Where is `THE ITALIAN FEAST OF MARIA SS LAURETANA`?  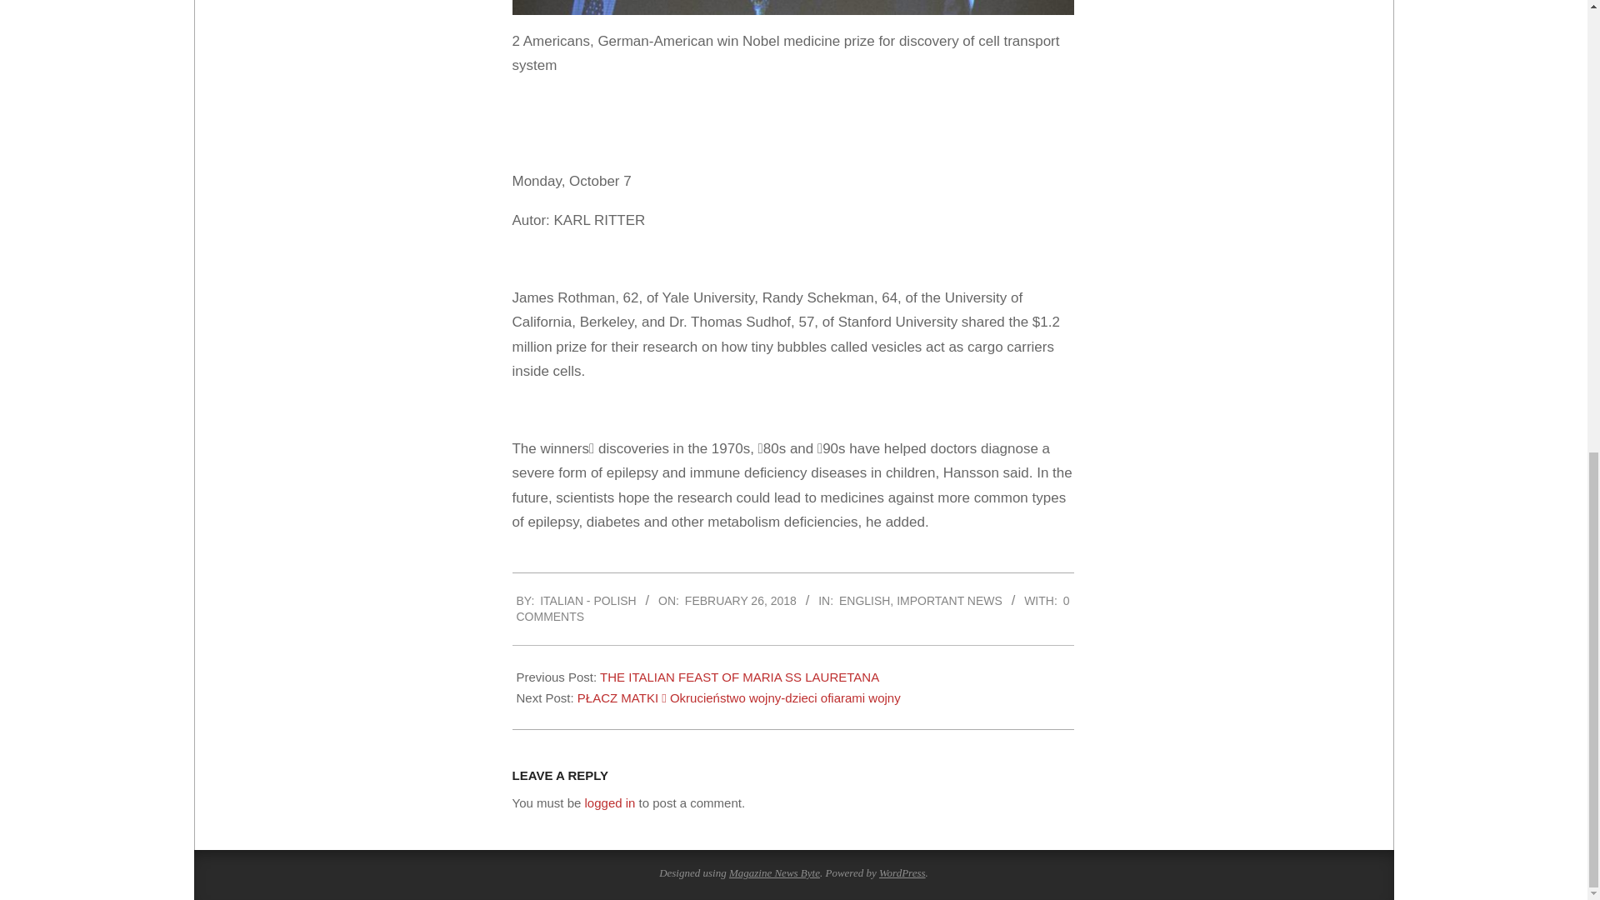
THE ITALIAN FEAST OF MARIA SS LAURETANA is located at coordinates (739, 677).